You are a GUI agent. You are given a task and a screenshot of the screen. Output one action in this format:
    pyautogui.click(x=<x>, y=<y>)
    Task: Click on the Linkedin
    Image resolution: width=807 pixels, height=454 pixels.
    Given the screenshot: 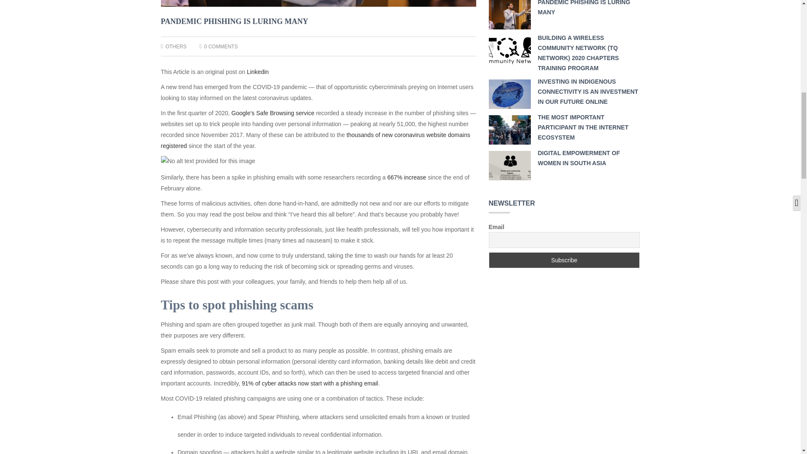 What is the action you would take?
    pyautogui.click(x=258, y=72)
    